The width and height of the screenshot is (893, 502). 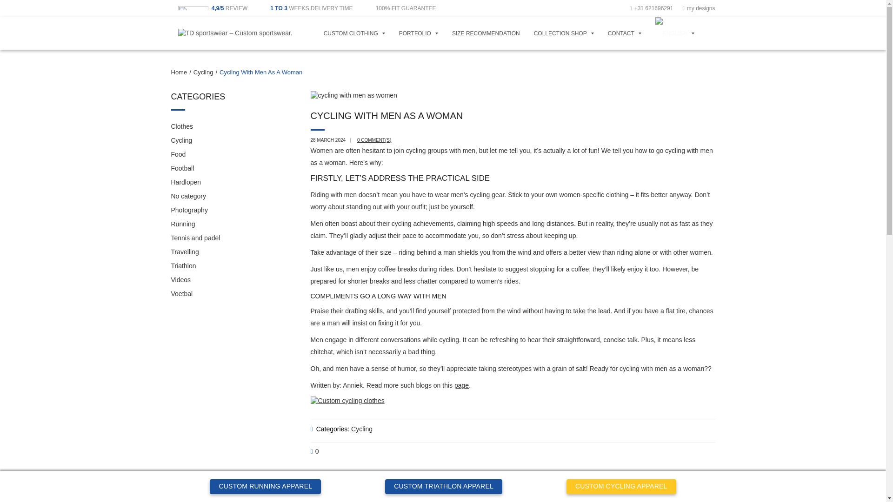 I want to click on CONTACT, so click(x=624, y=33).